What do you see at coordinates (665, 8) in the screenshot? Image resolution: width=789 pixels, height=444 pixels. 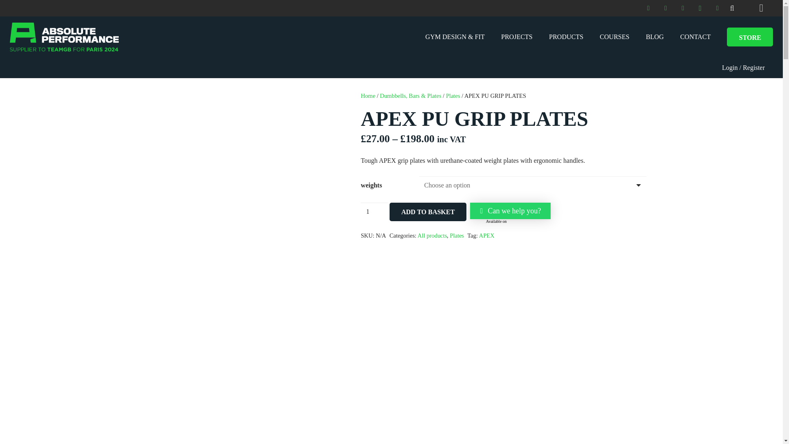 I see `Twitter` at bounding box center [665, 8].